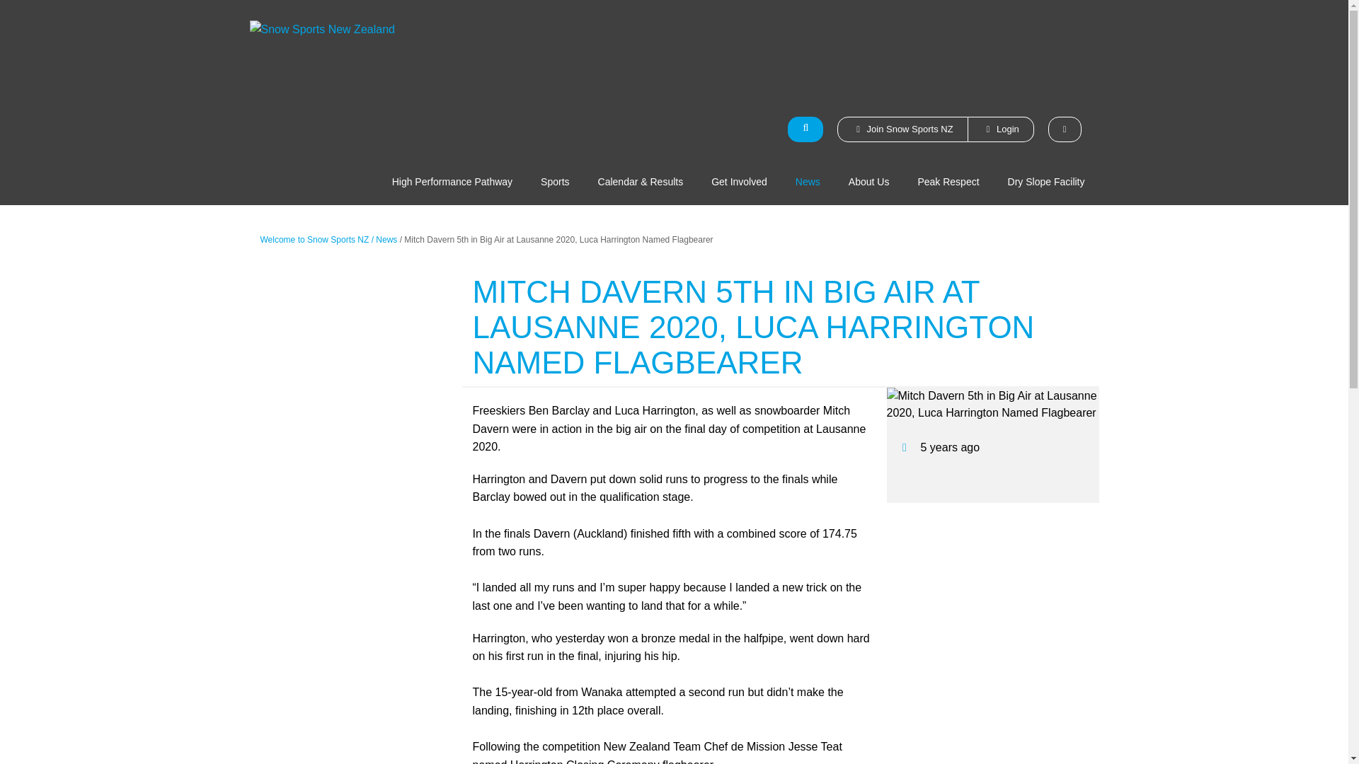 This screenshot has width=1359, height=764. I want to click on Login, so click(1001, 129).